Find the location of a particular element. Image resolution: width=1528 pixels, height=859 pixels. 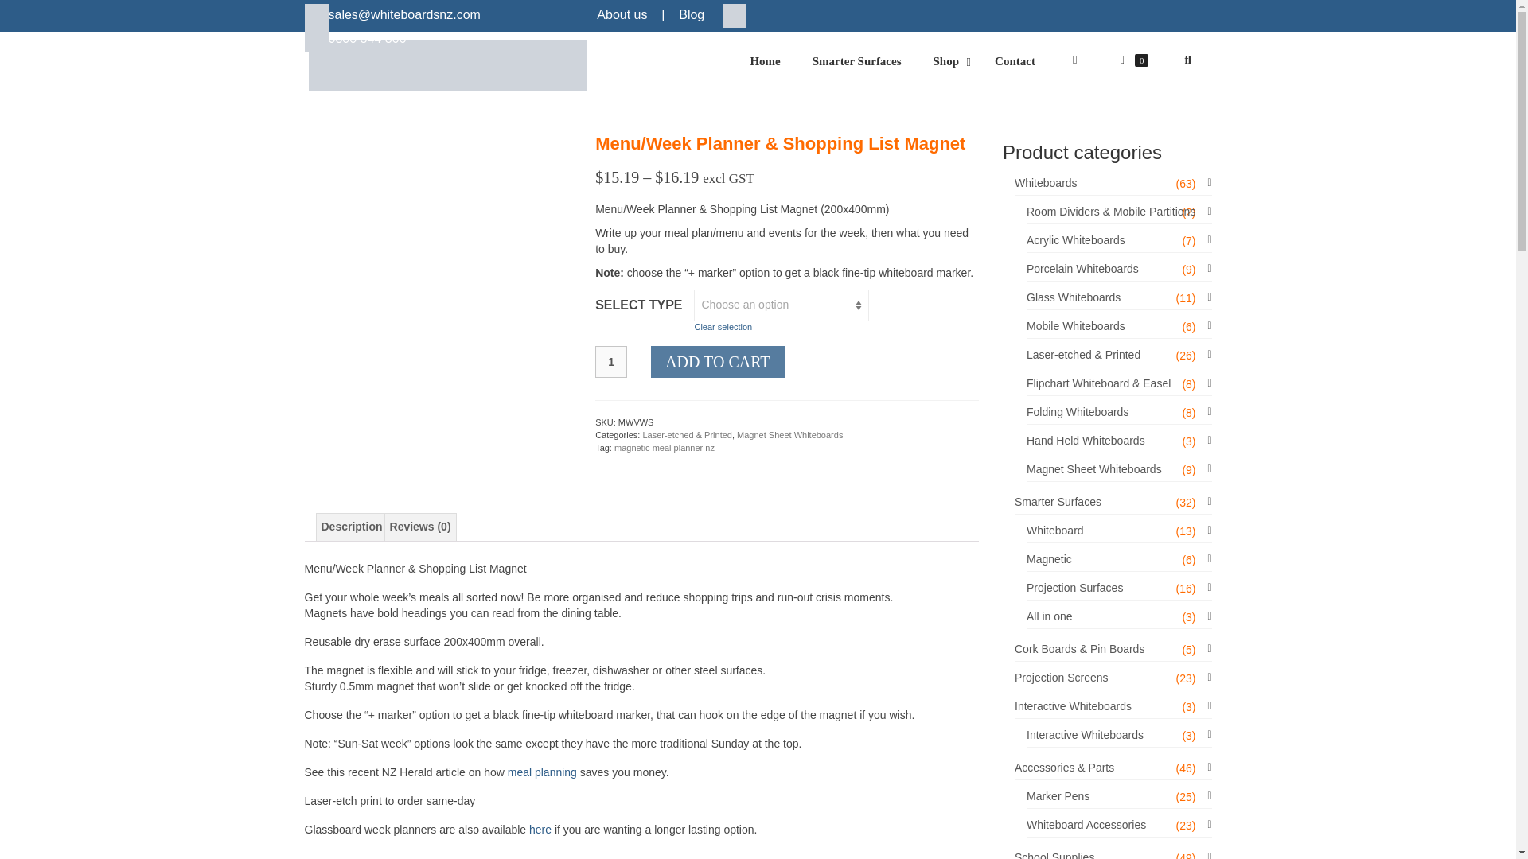

Email Whiteboards NZ is located at coordinates (450, 65).